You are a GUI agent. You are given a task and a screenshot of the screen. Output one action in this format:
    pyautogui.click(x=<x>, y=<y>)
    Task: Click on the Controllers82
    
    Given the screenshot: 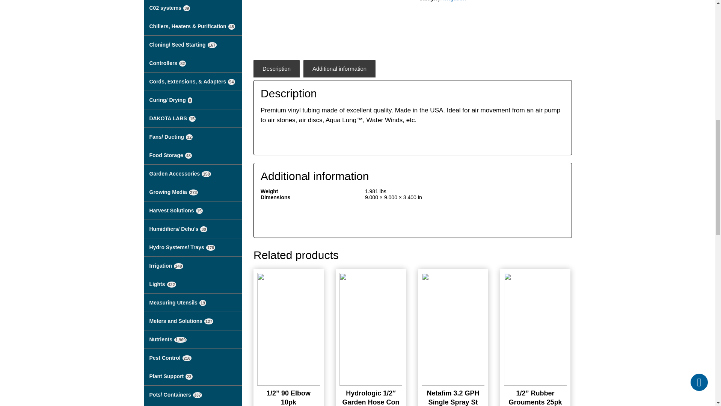 What is the action you would take?
    pyautogui.click(x=193, y=63)
    